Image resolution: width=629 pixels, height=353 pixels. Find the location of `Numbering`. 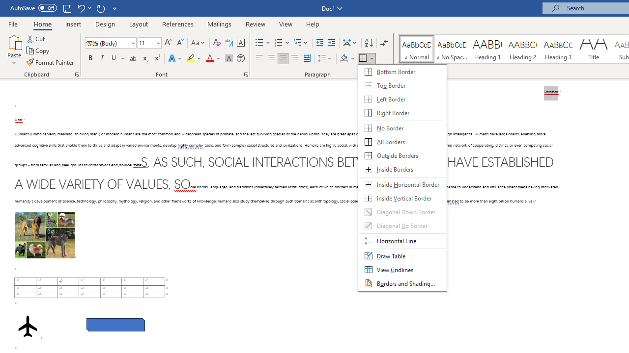

Numbering is located at coordinates (278, 43).